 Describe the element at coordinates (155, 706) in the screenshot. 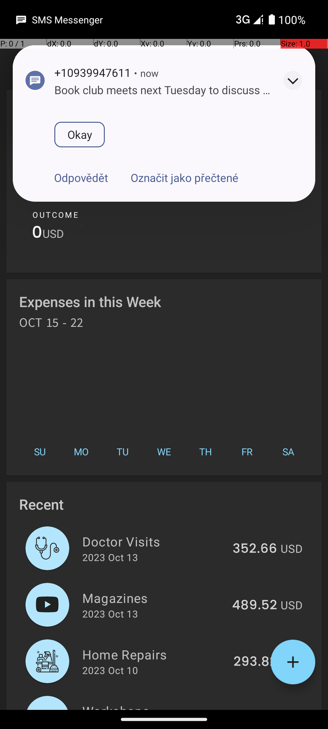

I see `Workshops` at that location.